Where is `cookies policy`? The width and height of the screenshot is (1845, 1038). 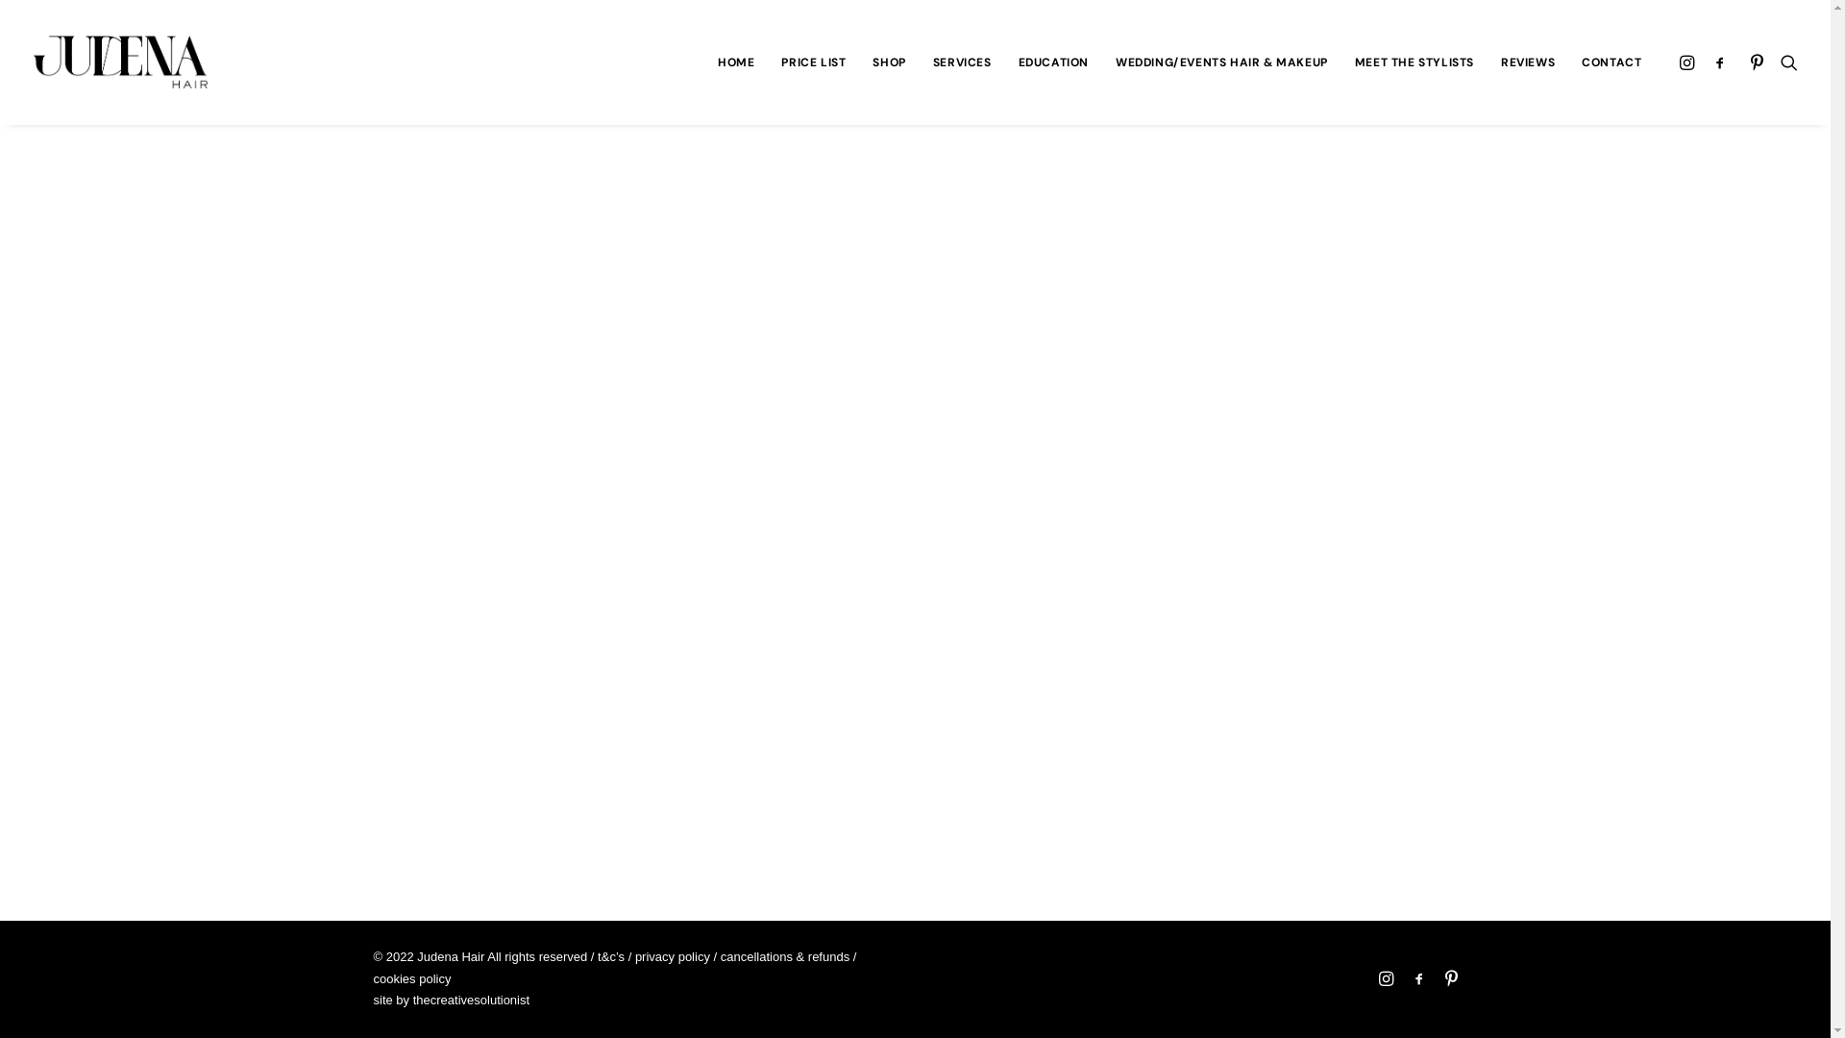 cookies policy is located at coordinates (411, 978).